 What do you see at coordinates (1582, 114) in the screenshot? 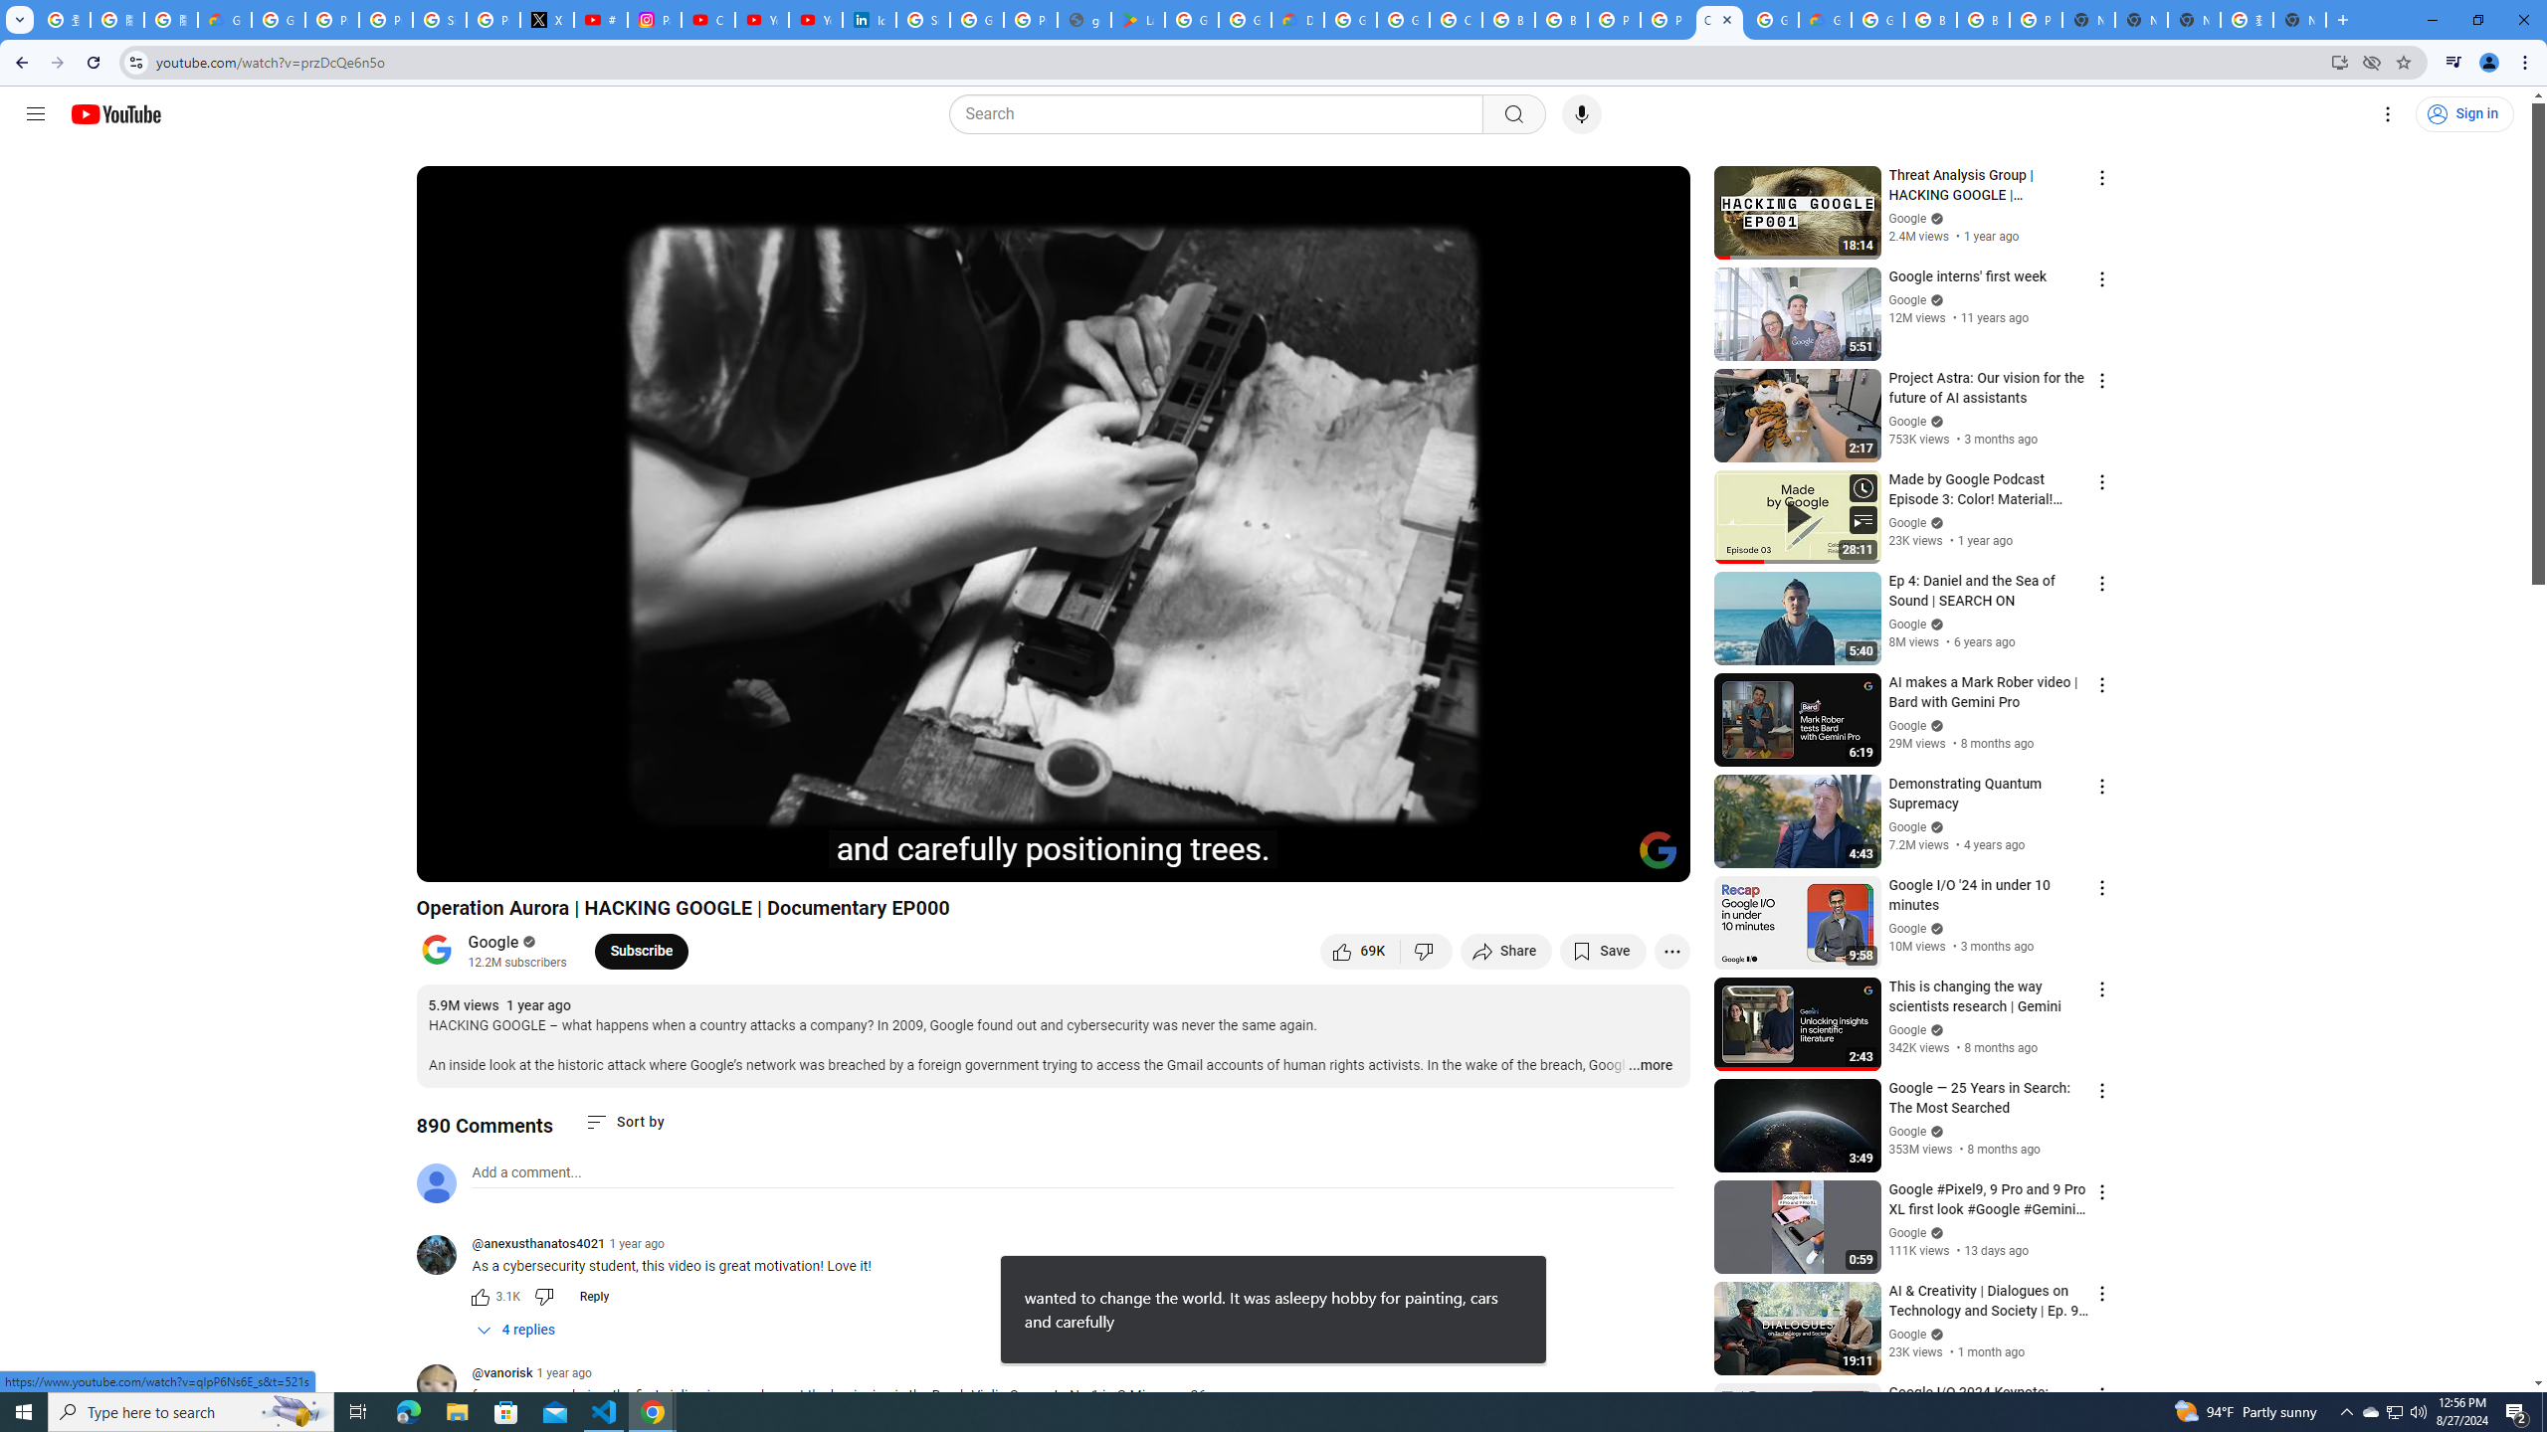
I see `Search with your voice` at bounding box center [1582, 114].